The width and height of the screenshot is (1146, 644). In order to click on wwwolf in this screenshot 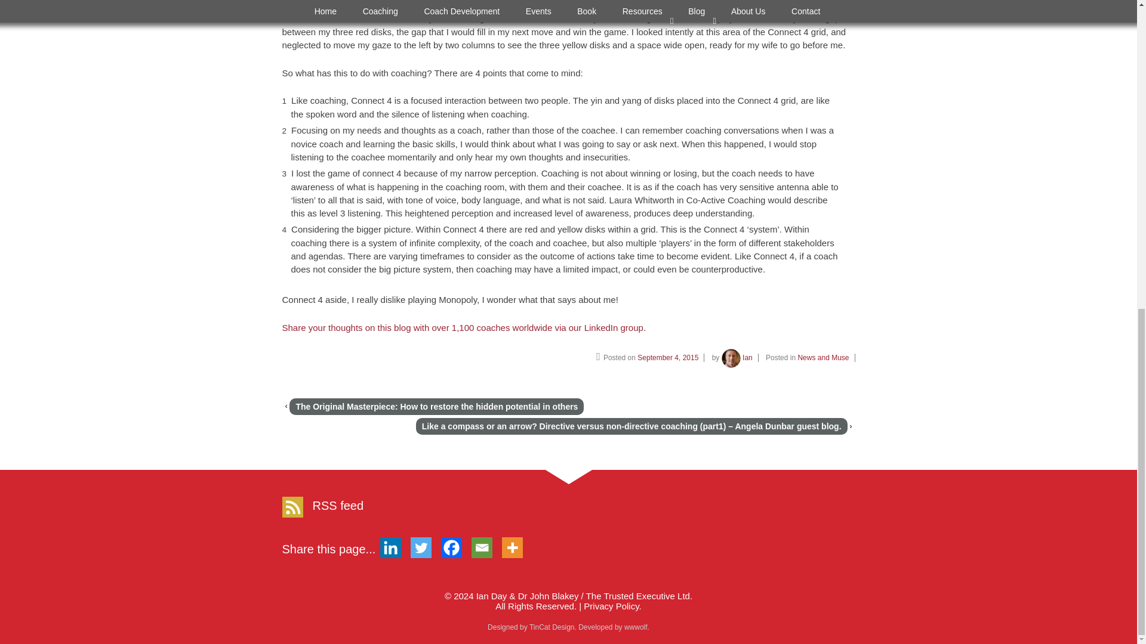, I will do `click(636, 627)`.